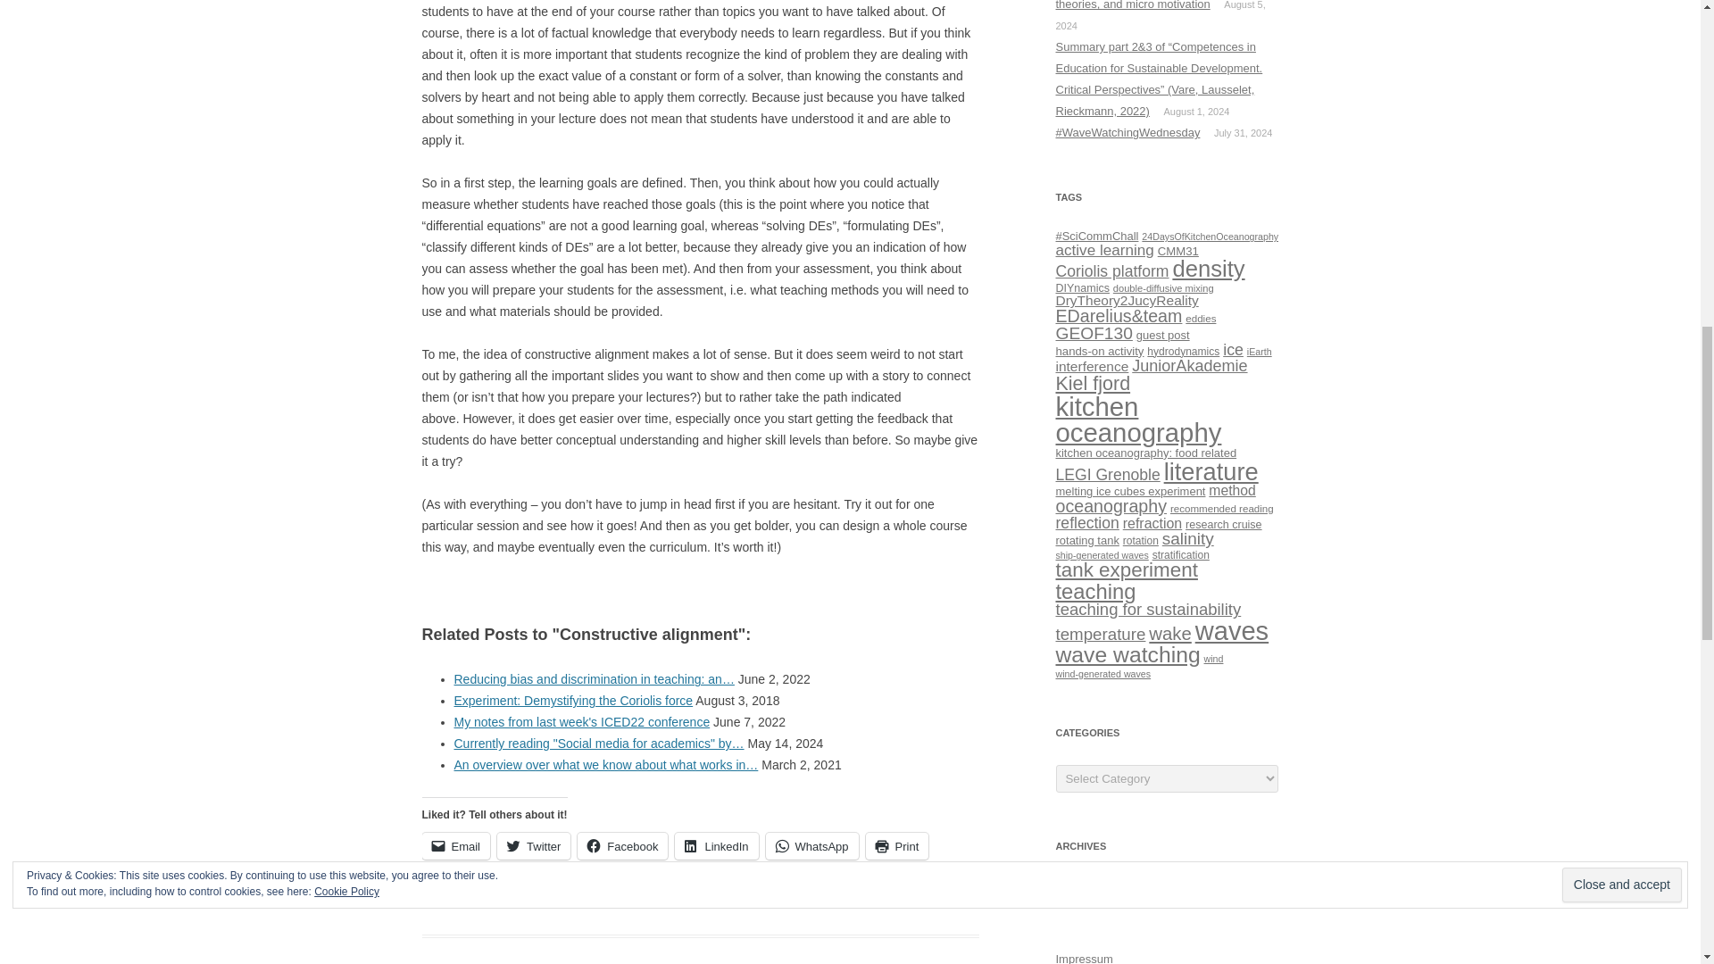 Image resolution: width=1714 pixels, height=964 pixels. Describe the element at coordinates (455, 846) in the screenshot. I see `Email` at that location.